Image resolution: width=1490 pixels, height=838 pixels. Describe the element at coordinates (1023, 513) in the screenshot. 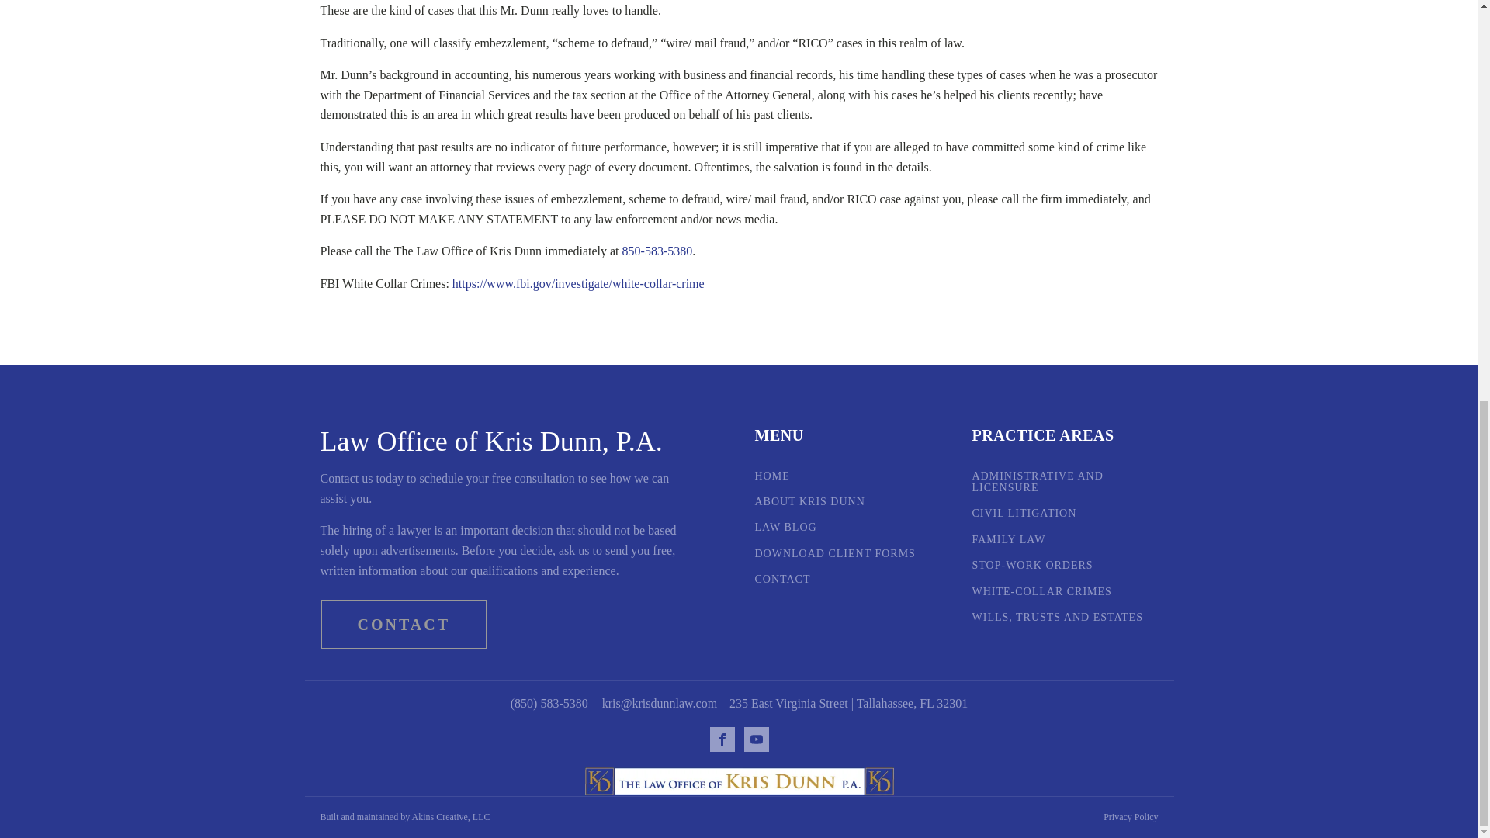

I see `CIVIL LITIGATION` at that location.